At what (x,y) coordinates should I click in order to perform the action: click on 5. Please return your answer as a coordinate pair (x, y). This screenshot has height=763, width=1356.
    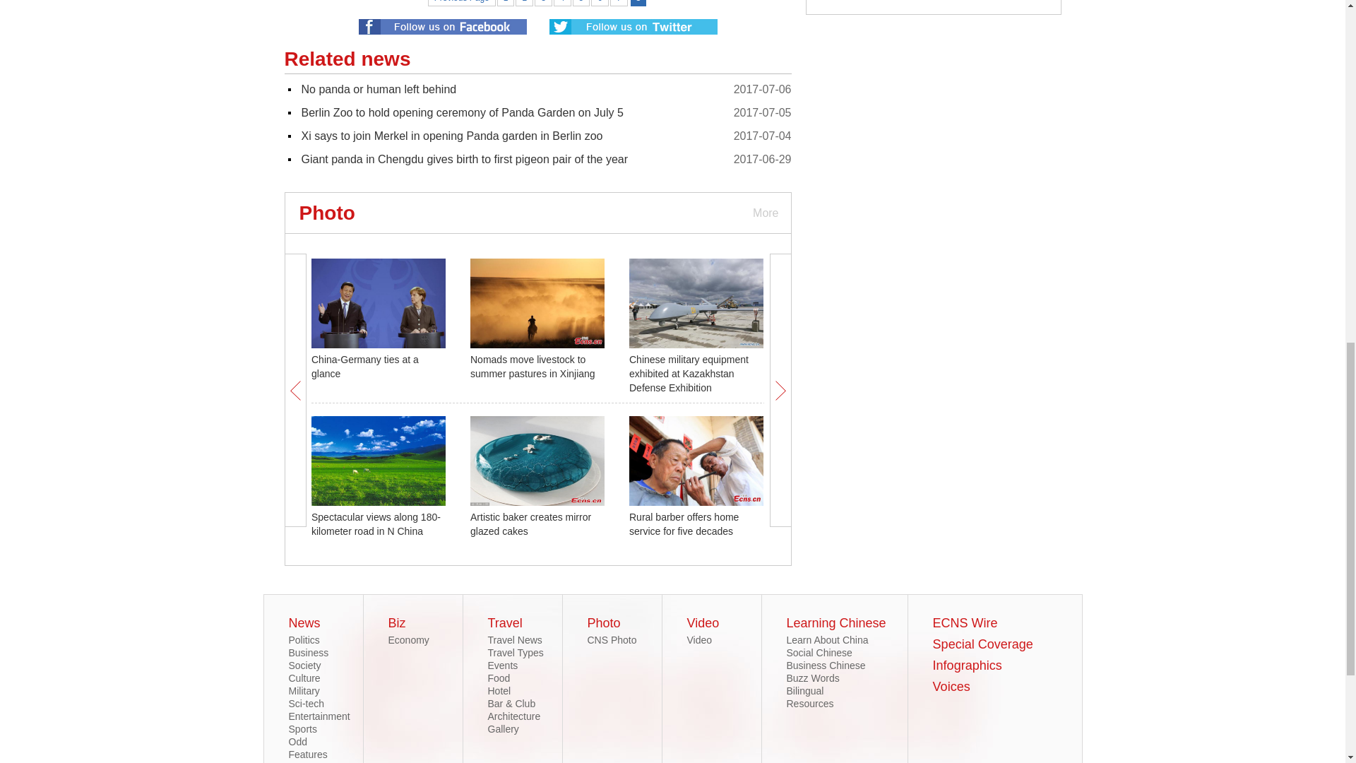
    Looking at the image, I should click on (581, 3).